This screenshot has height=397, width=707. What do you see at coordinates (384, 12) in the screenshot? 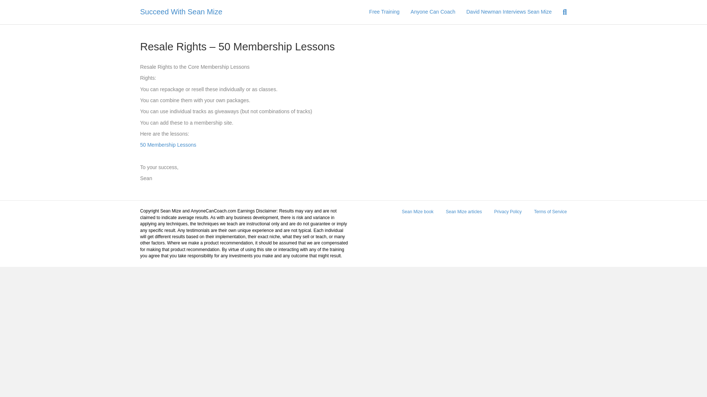
I see `Free Training` at bounding box center [384, 12].